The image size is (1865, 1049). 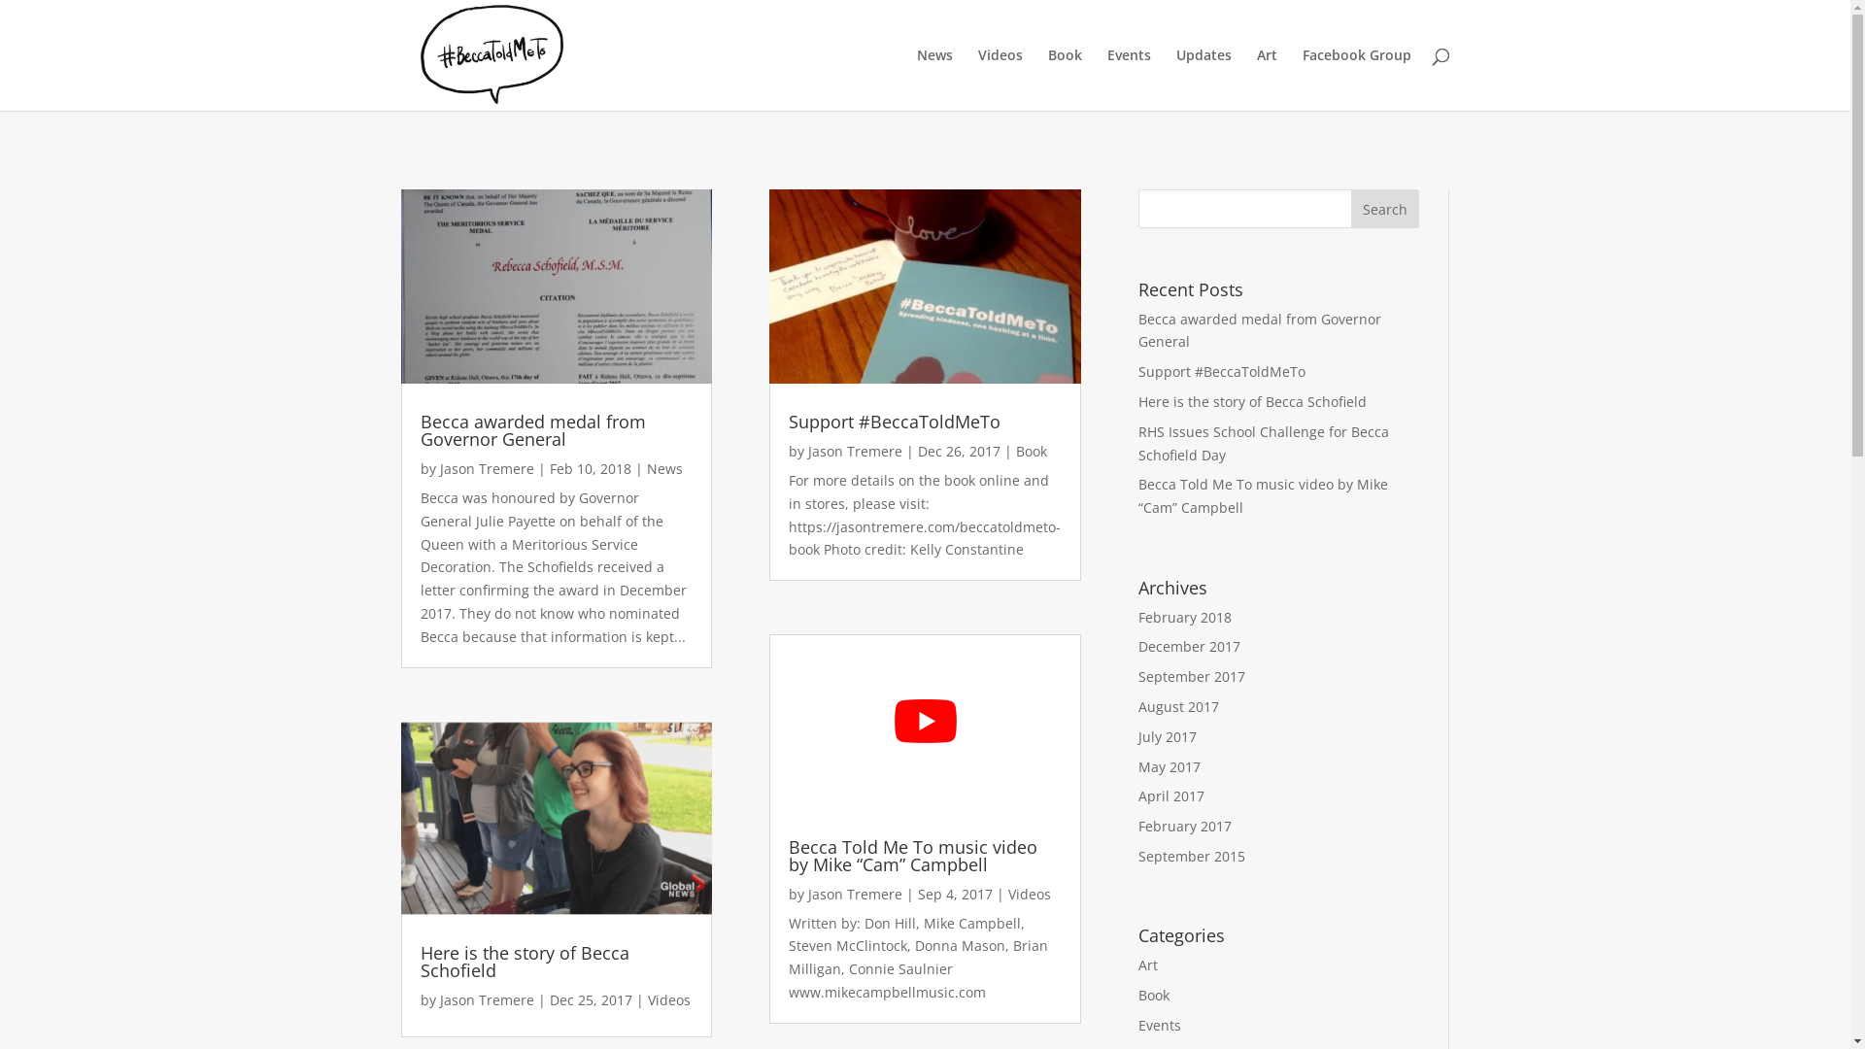 I want to click on September 2015, so click(x=1192, y=857).